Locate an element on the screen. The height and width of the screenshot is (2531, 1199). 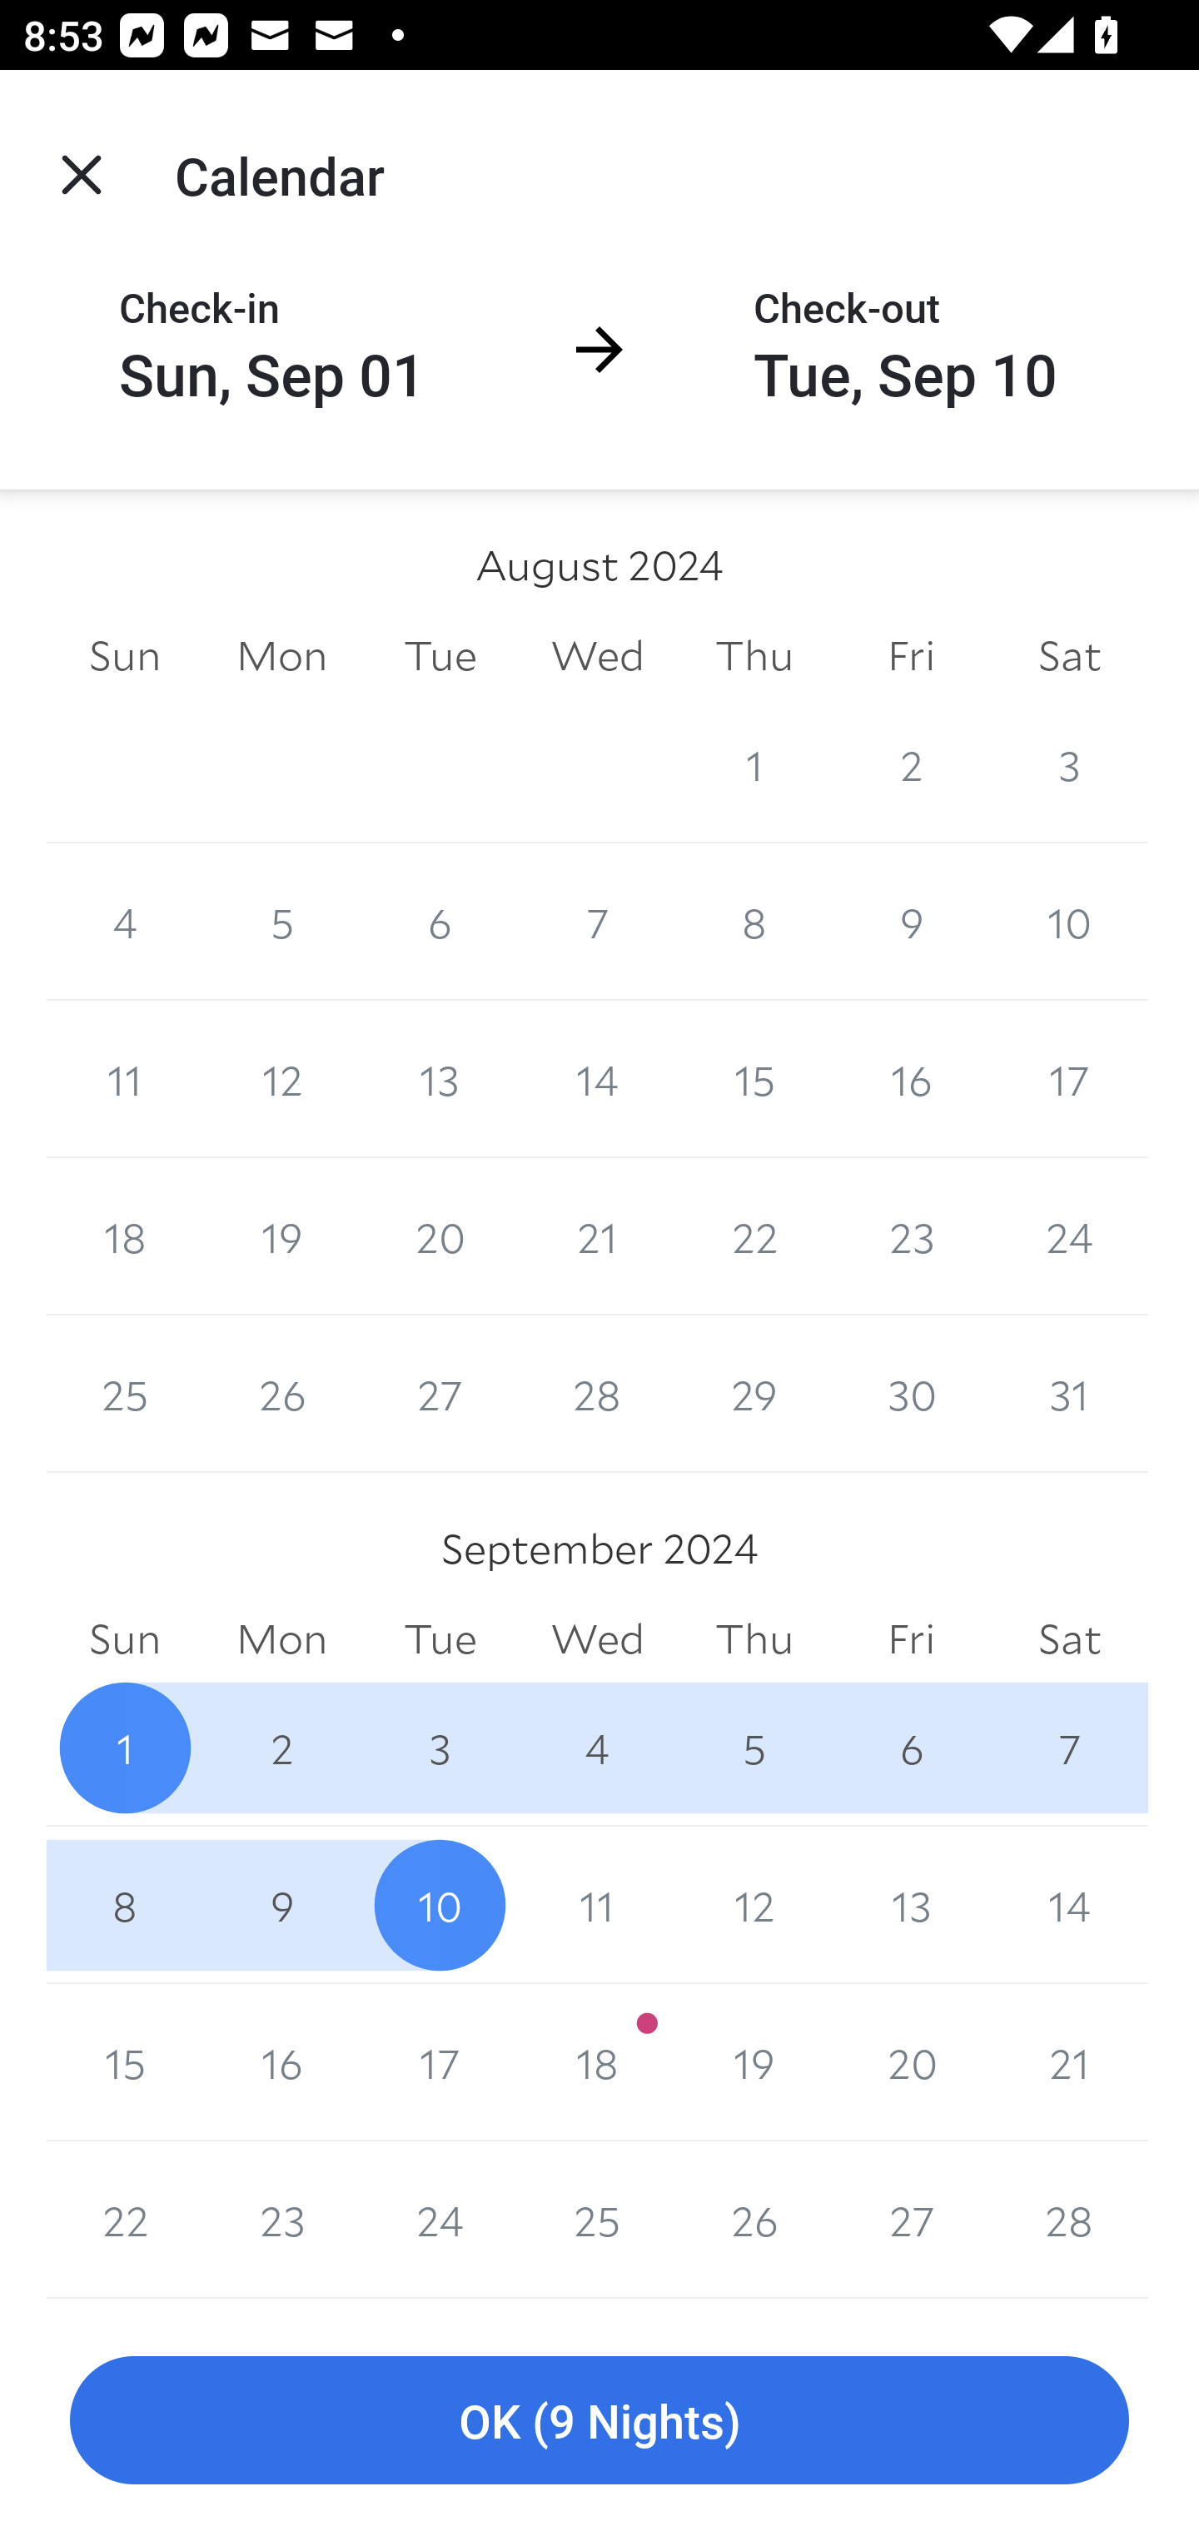
Mon is located at coordinates (281, 654).